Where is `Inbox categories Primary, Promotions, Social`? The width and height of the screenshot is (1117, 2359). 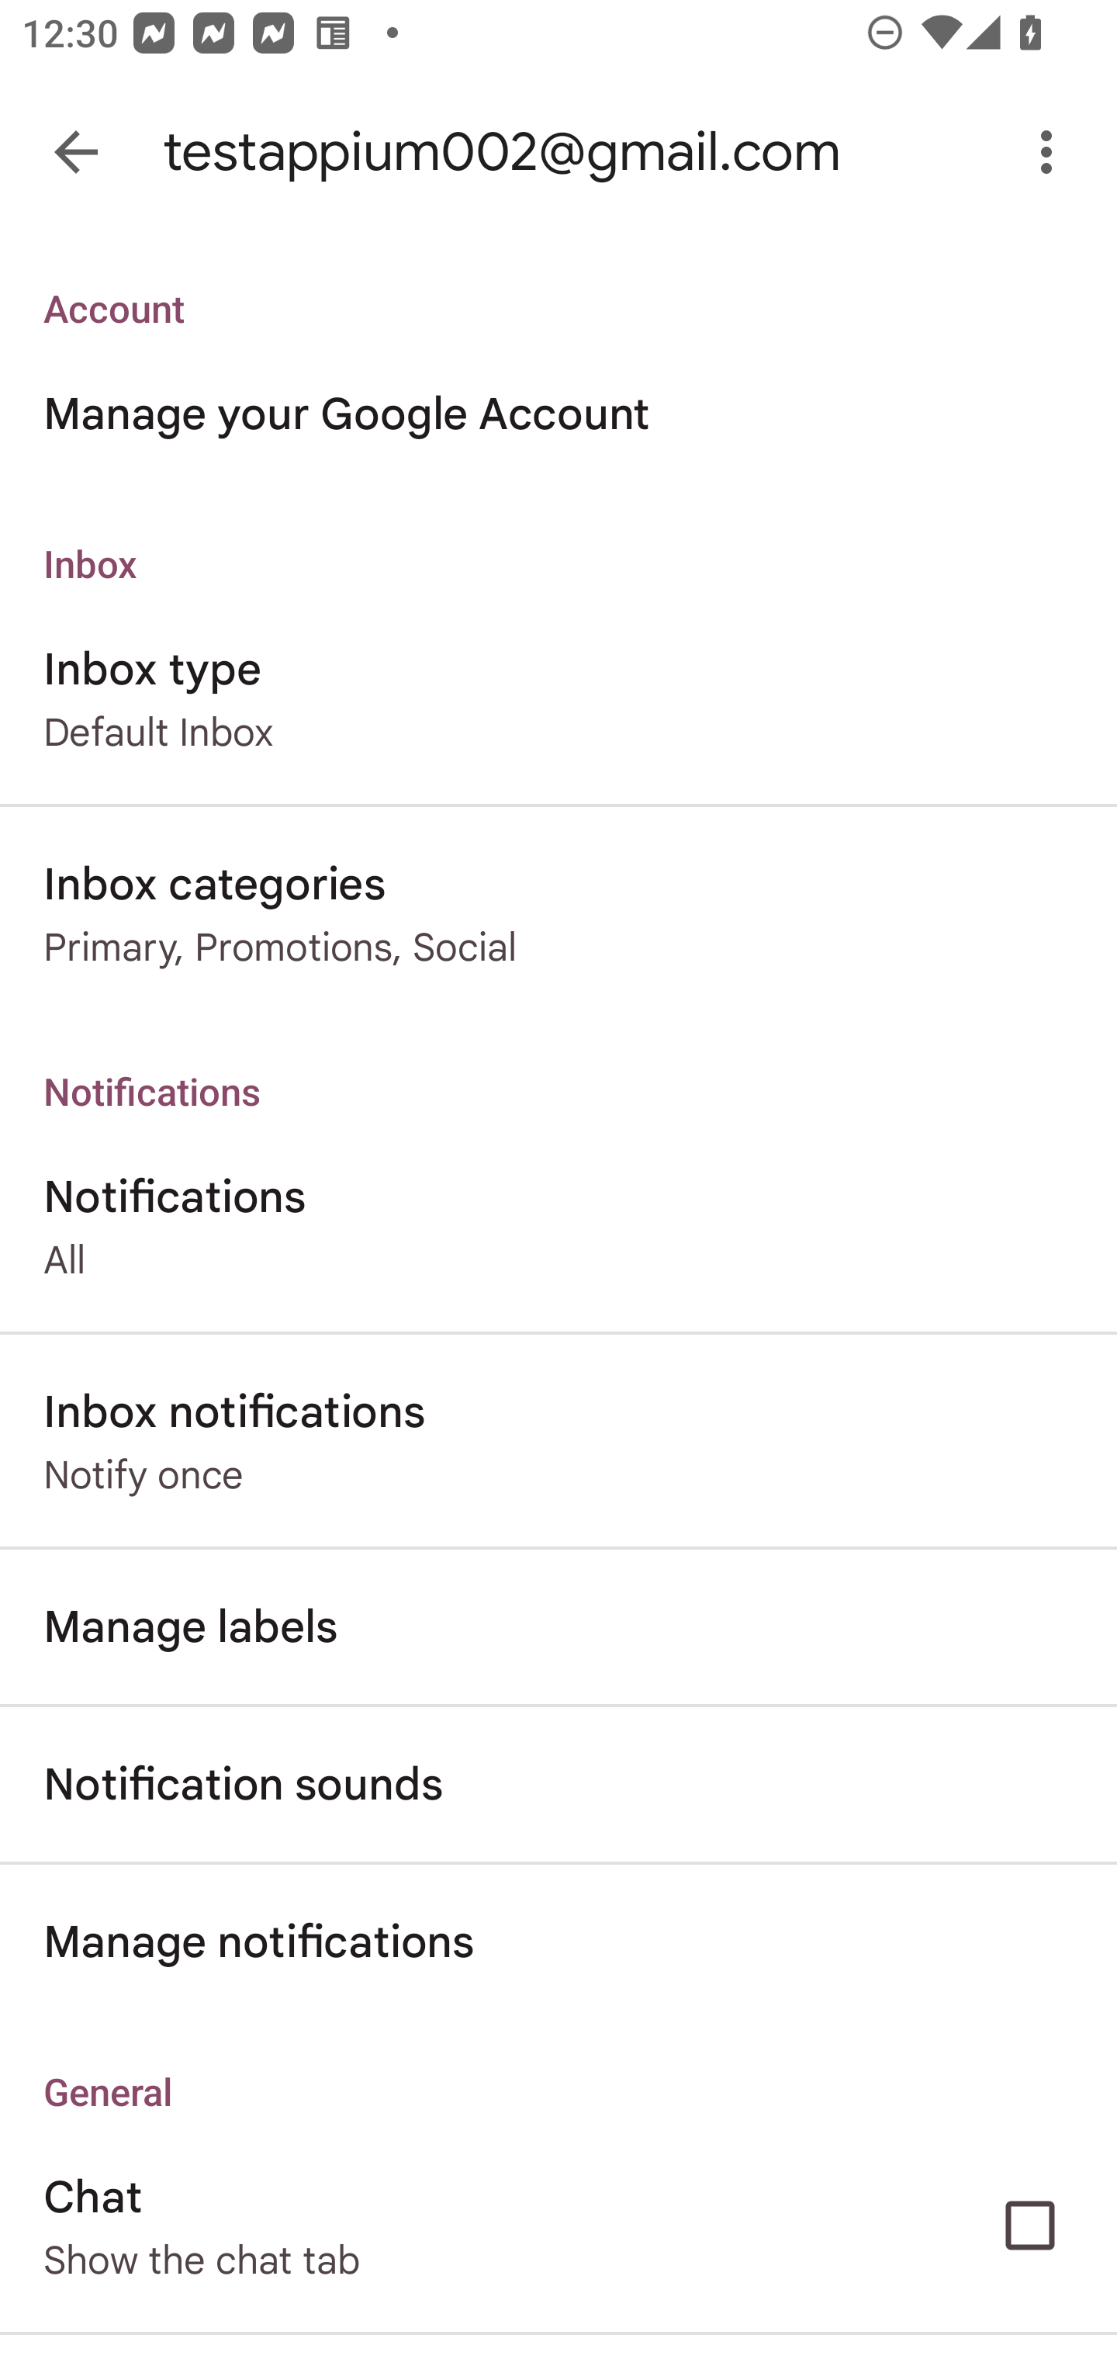 Inbox categories Primary, Promotions, Social is located at coordinates (558, 913).